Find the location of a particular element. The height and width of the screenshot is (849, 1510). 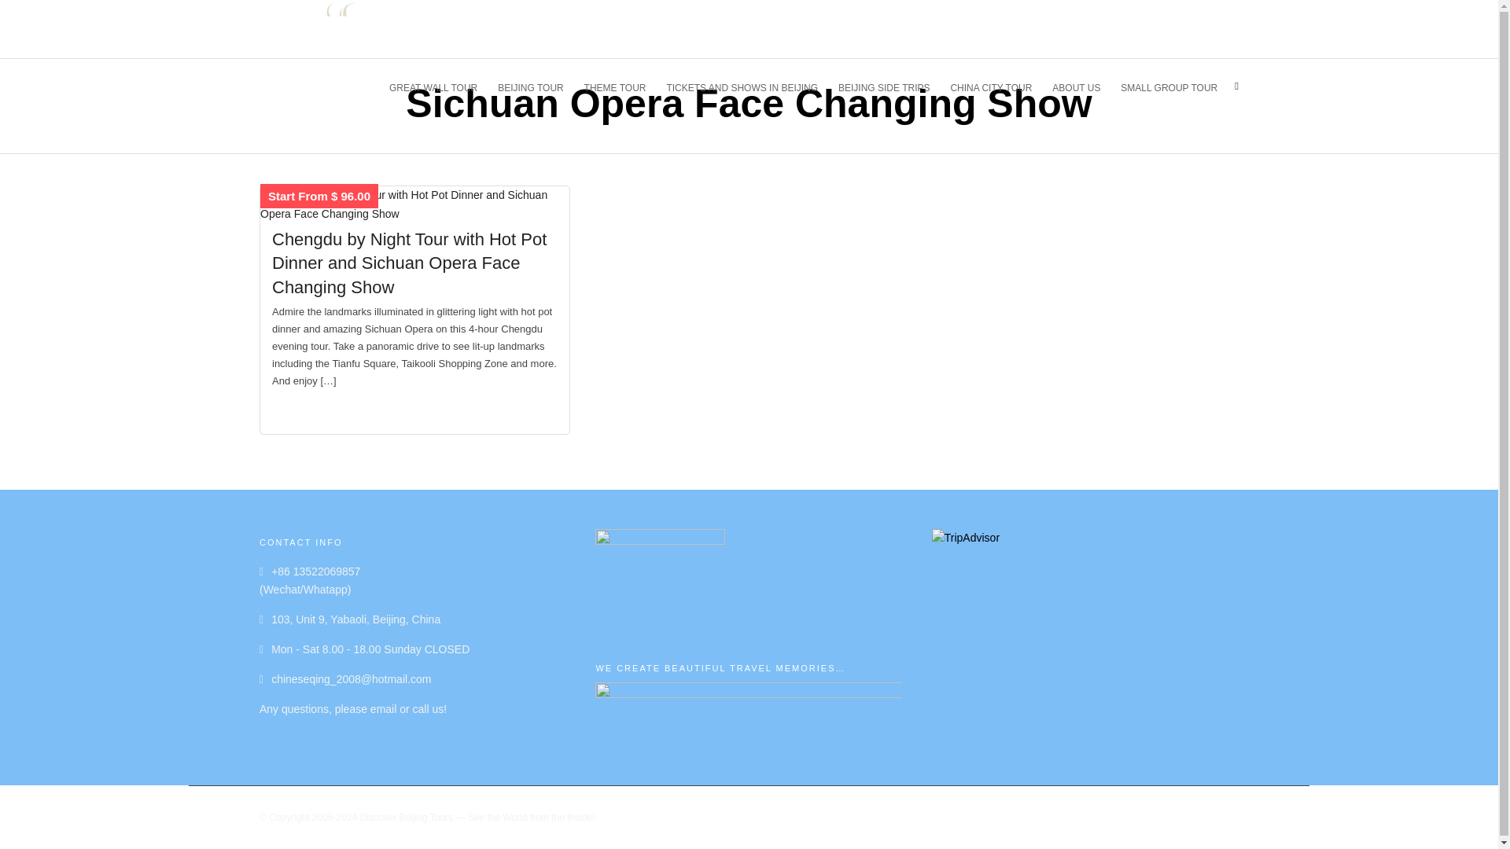

BEIJING TOUR is located at coordinates (537, 86).